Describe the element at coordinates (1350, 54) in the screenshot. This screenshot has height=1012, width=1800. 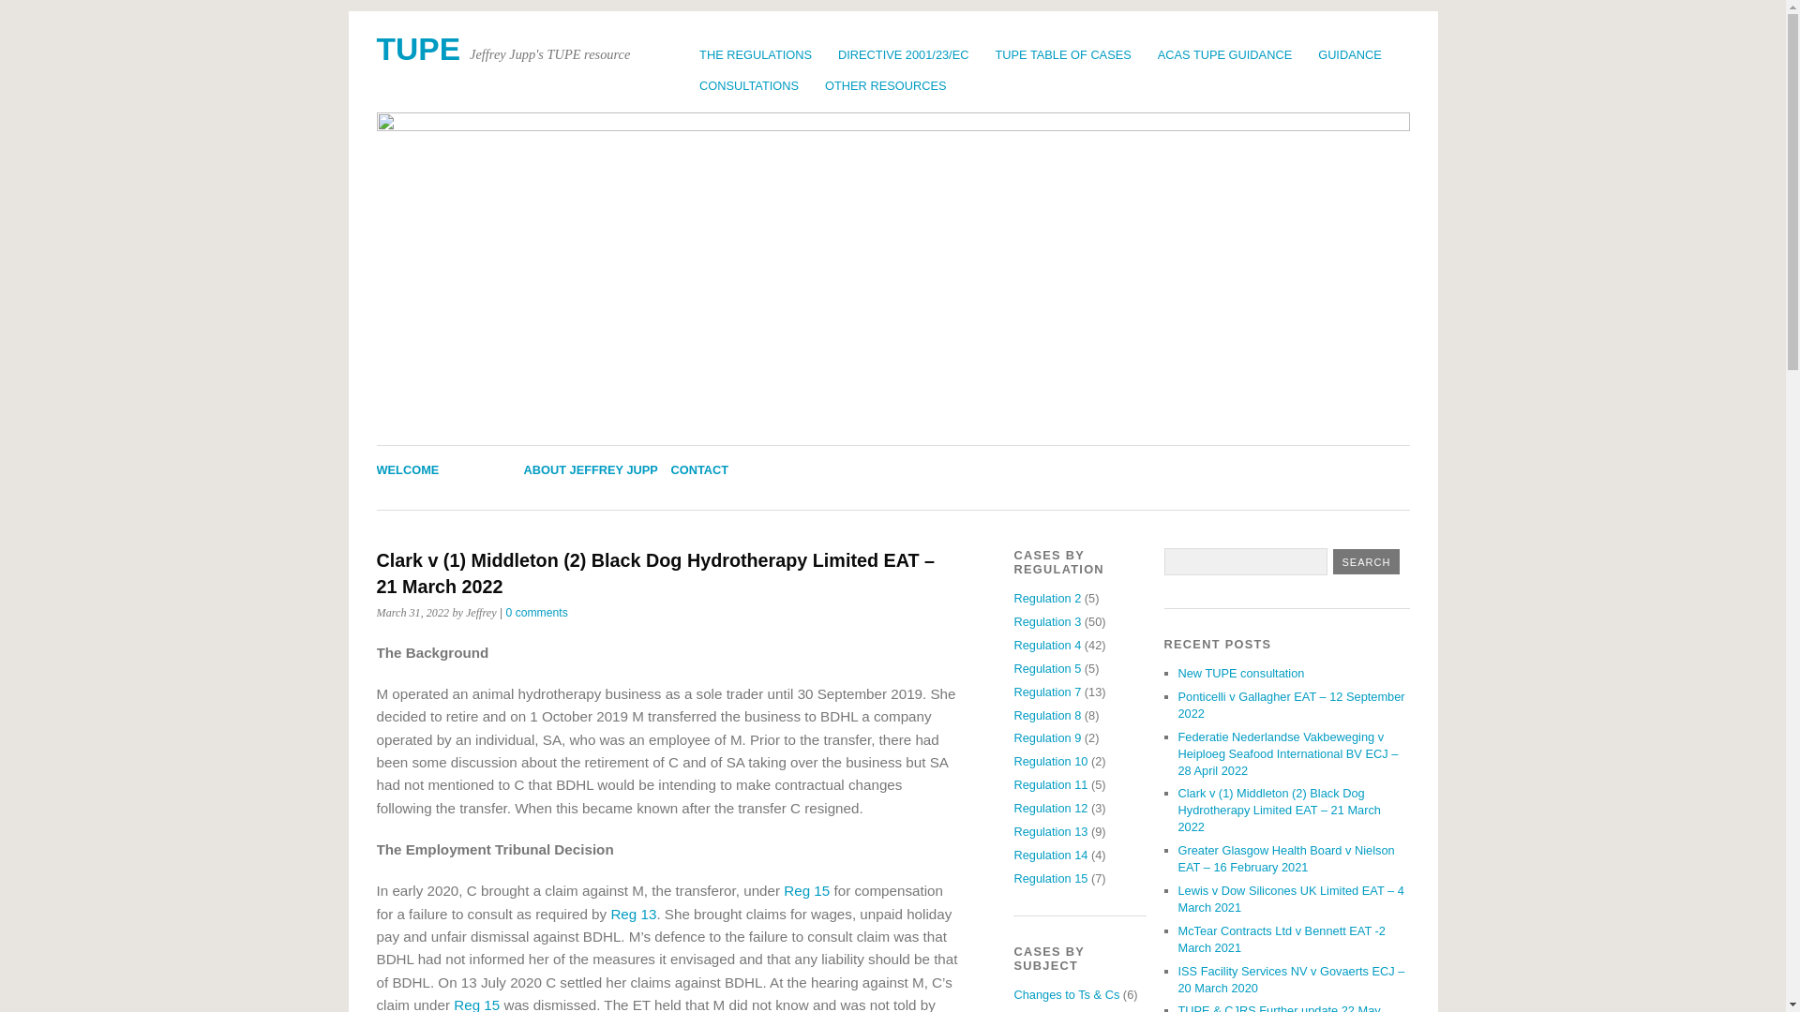
I see `GUIDANCE` at that location.